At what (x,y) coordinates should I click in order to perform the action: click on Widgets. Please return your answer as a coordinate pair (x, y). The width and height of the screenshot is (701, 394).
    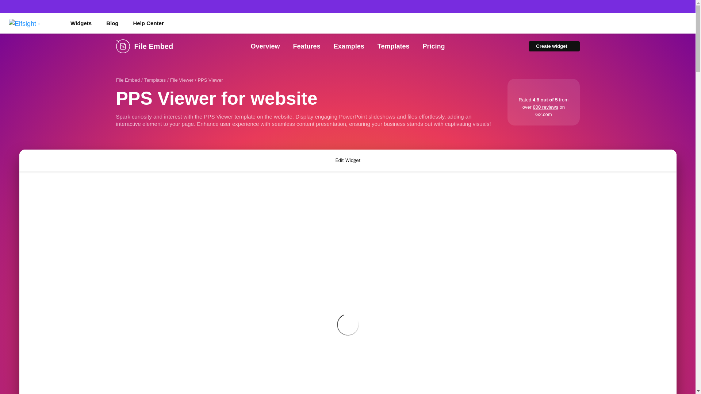
    Looking at the image, I should click on (81, 23).